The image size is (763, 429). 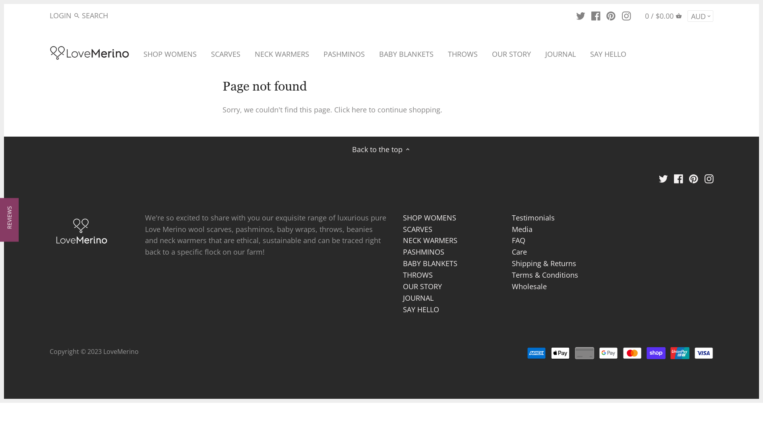 What do you see at coordinates (60, 15) in the screenshot?
I see `LOGIN` at bounding box center [60, 15].